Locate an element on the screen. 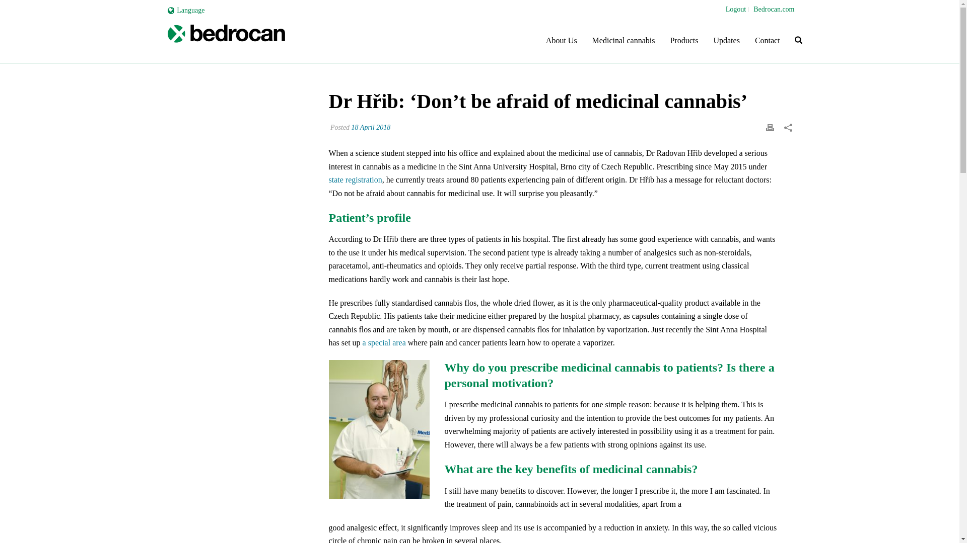  medicinal cannabis is located at coordinates (226, 40).